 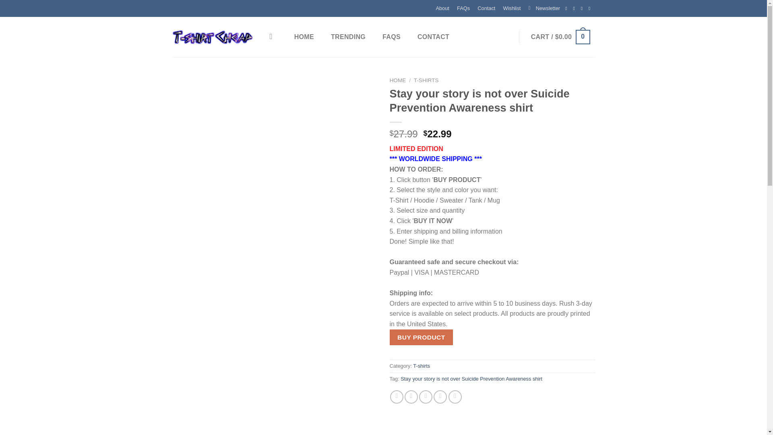 I want to click on FAQS, so click(x=391, y=37).